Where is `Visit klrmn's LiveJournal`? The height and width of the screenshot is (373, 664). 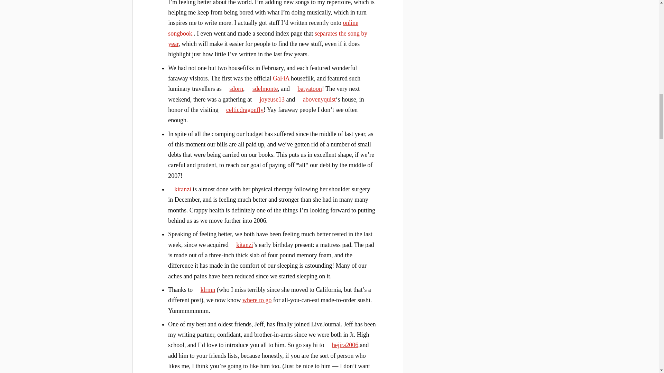 Visit klrmn's LiveJournal is located at coordinates (205, 289).